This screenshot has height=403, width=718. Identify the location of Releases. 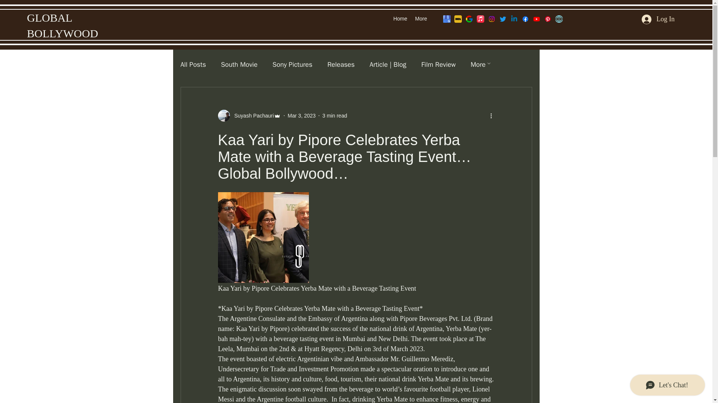
(341, 64).